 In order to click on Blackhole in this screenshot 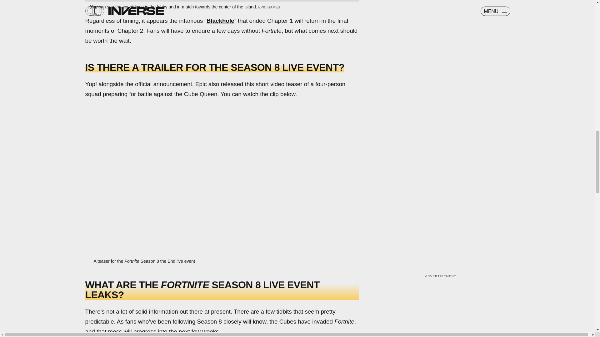, I will do `click(220, 21)`.